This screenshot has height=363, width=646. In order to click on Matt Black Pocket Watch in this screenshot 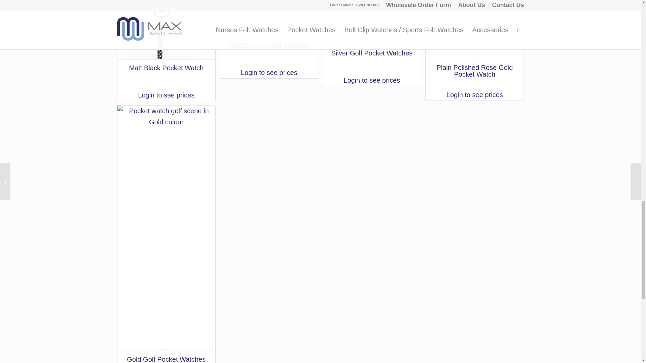, I will do `click(166, 45)`.